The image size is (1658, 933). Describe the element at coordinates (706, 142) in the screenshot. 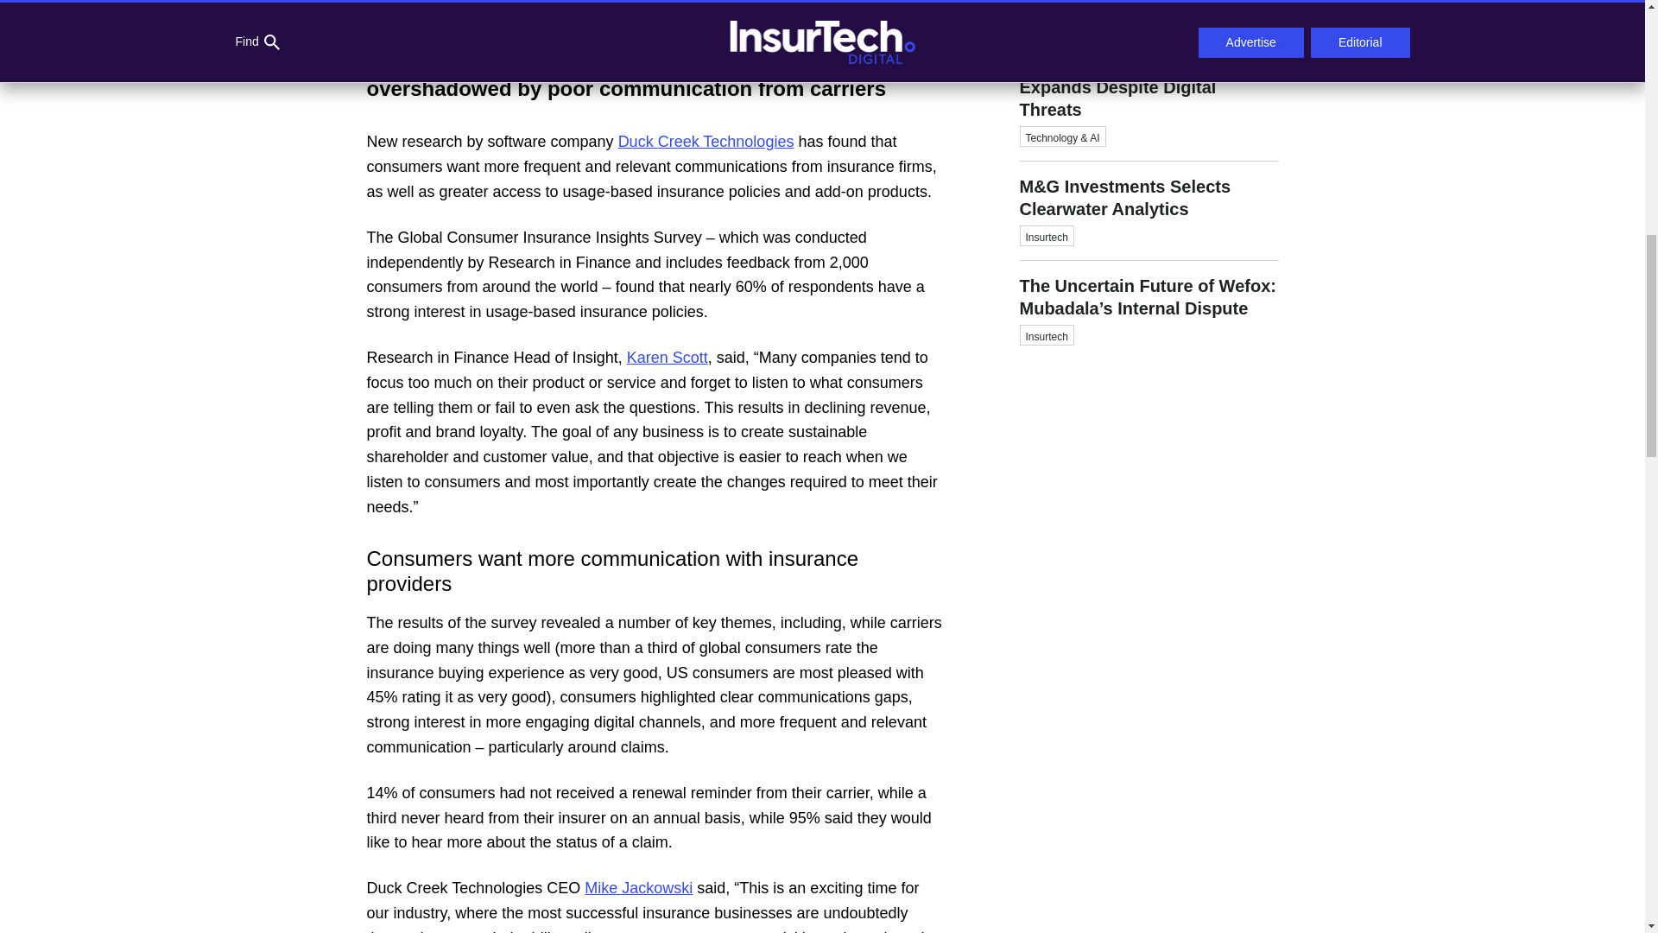

I see `Duck Creek Technologies` at that location.